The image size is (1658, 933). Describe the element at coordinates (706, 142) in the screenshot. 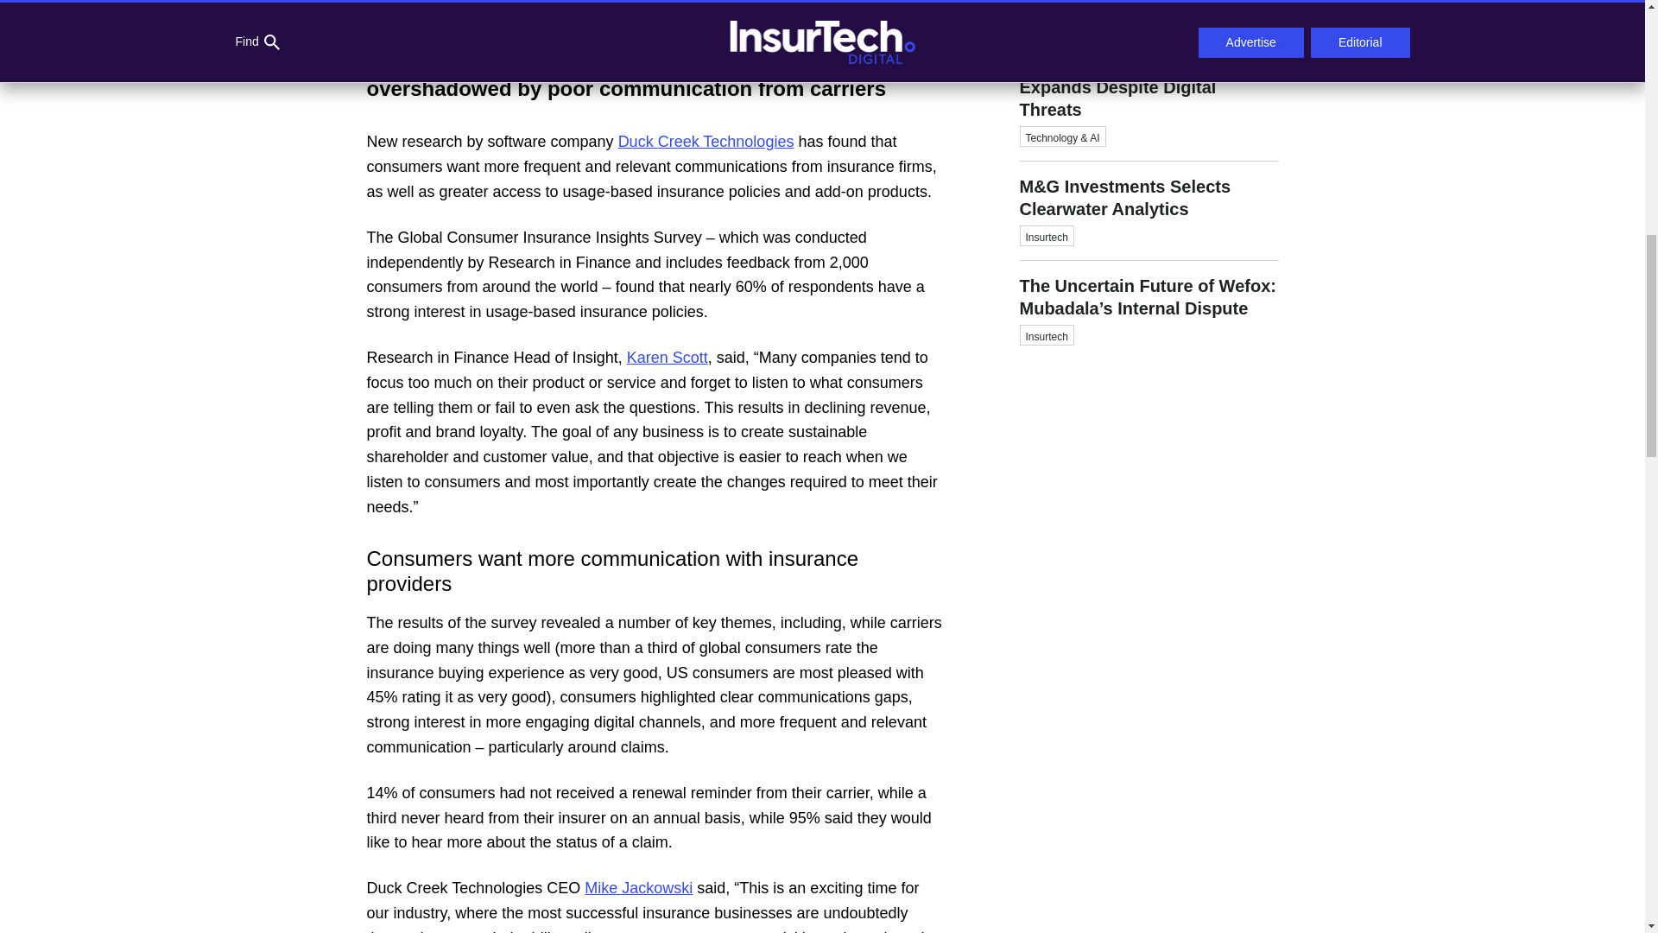

I see `Duck Creek Technologies` at that location.